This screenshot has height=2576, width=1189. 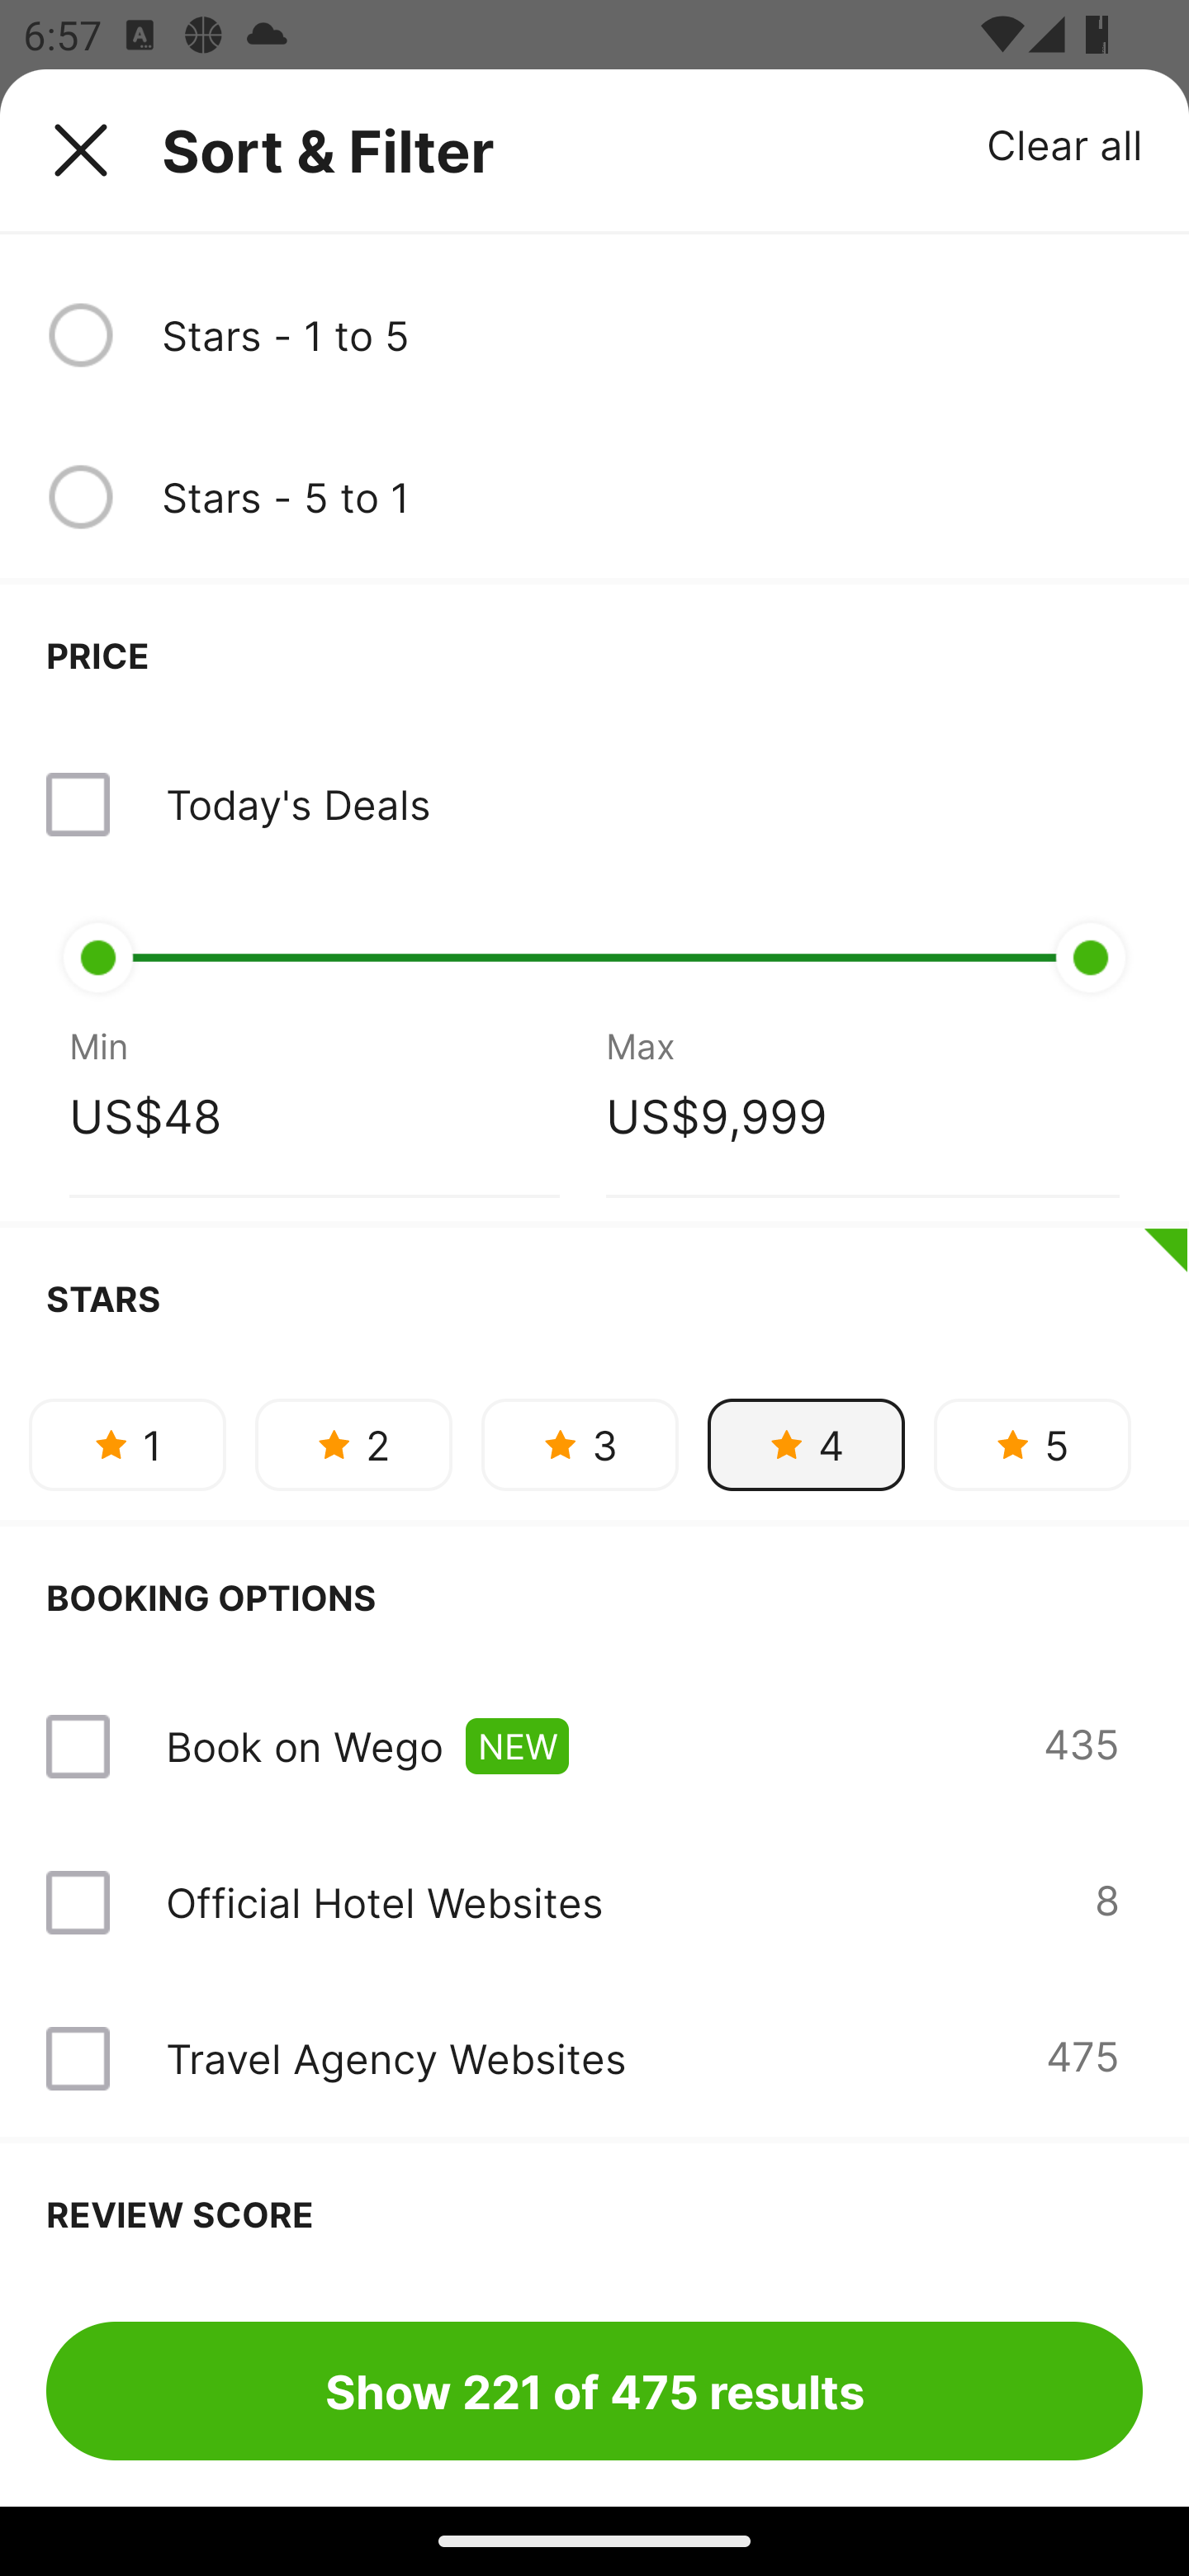 I want to click on Official Hotel Websites, so click(x=384, y=1902).